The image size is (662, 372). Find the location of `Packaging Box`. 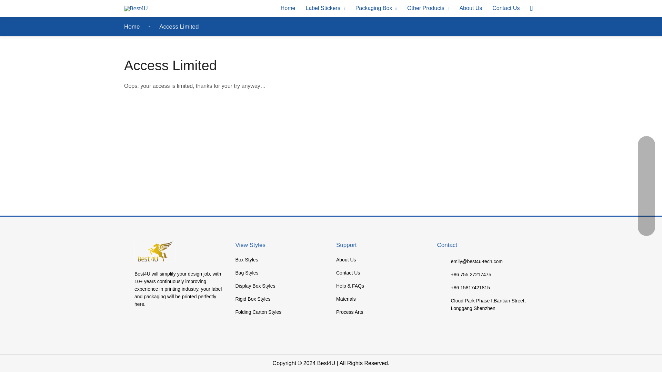

Packaging Box is located at coordinates (376, 8).